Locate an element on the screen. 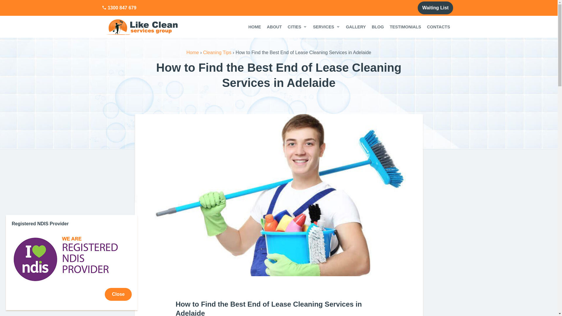 This screenshot has width=562, height=316. CONTACTS is located at coordinates (438, 27).